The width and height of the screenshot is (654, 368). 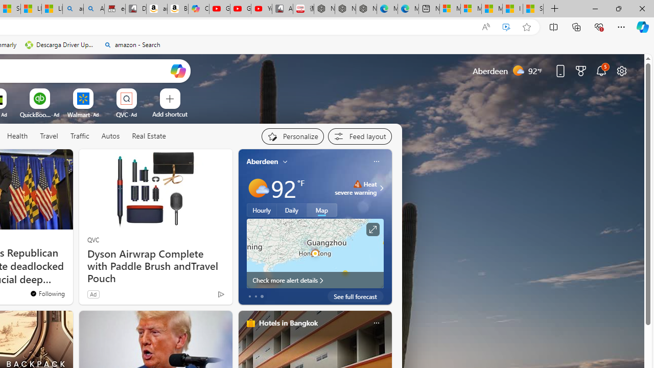 What do you see at coordinates (60, 162) in the screenshot?
I see `See more` at bounding box center [60, 162].